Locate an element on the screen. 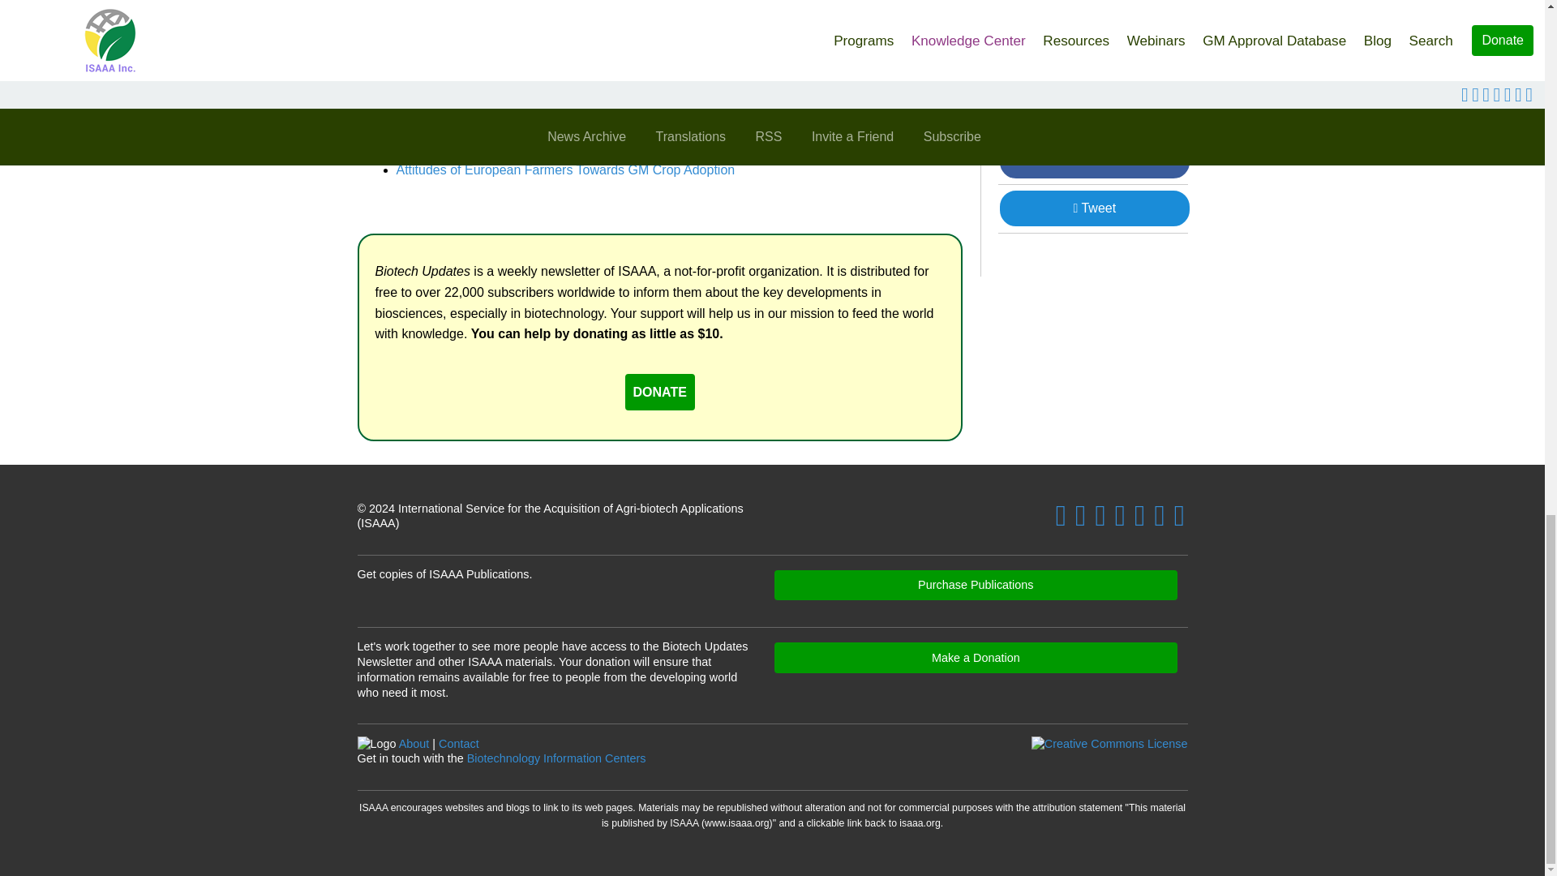  ISAAA Pocket K No. 51 is located at coordinates (853, 4).